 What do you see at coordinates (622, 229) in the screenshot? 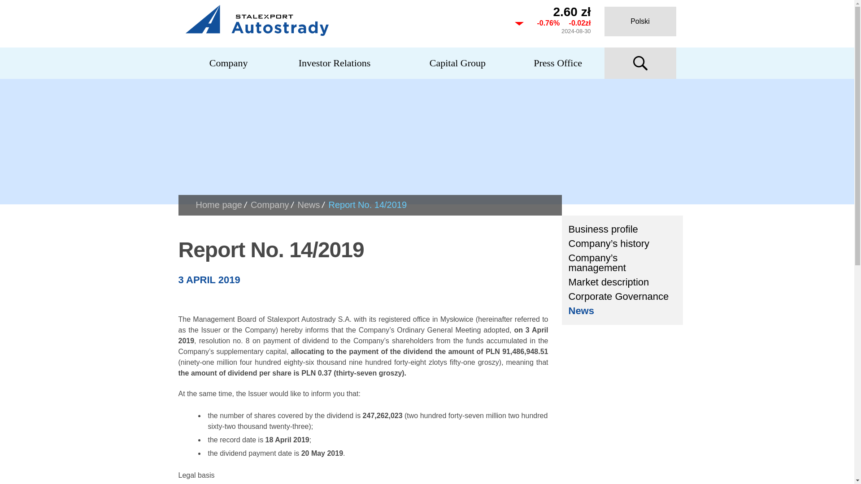
I see `Business profile` at bounding box center [622, 229].